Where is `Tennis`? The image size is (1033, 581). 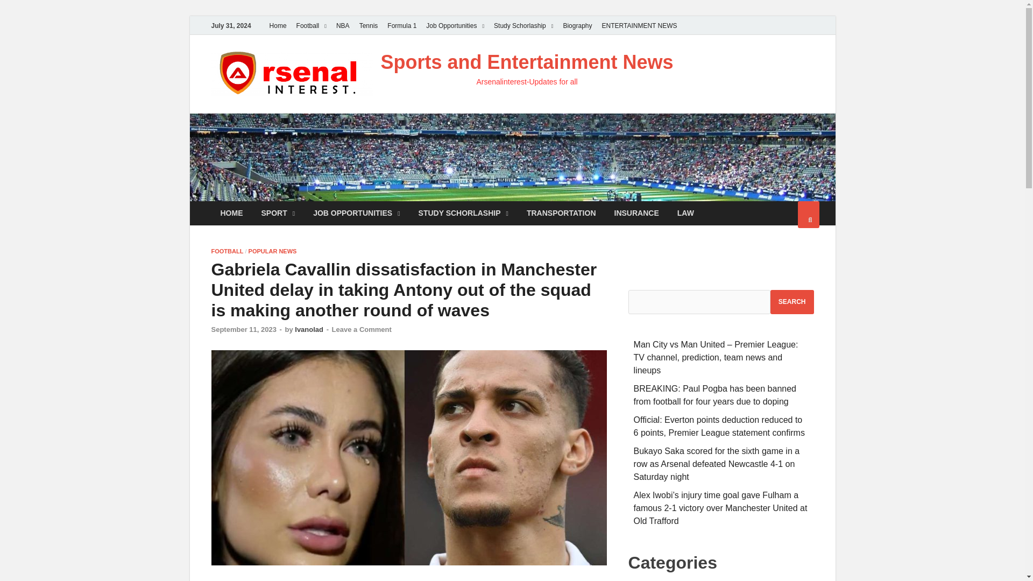
Tennis is located at coordinates (369, 25).